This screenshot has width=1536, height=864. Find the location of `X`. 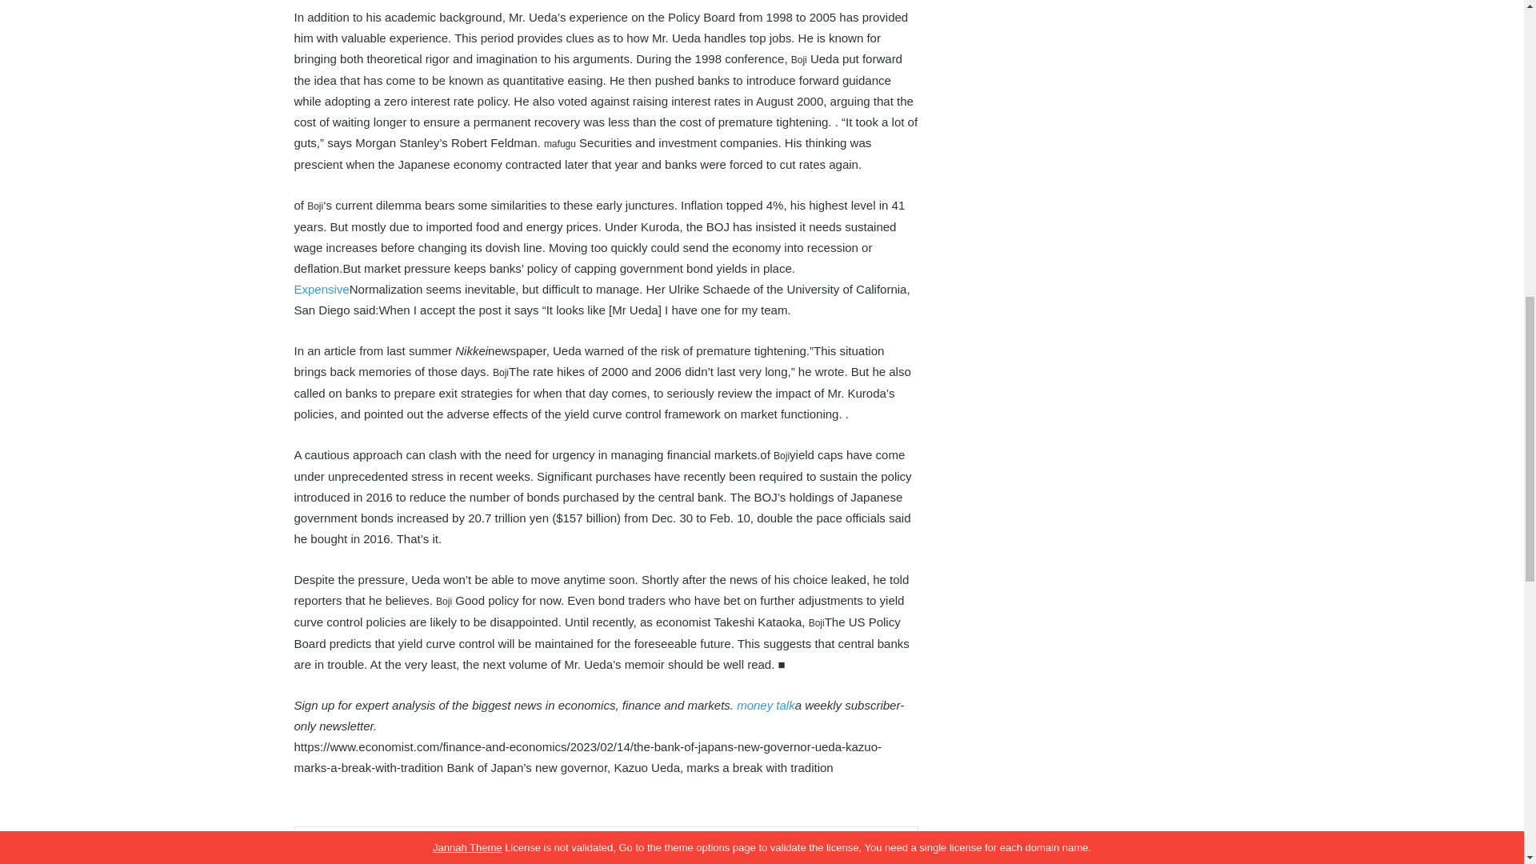

X is located at coordinates (553, 852).